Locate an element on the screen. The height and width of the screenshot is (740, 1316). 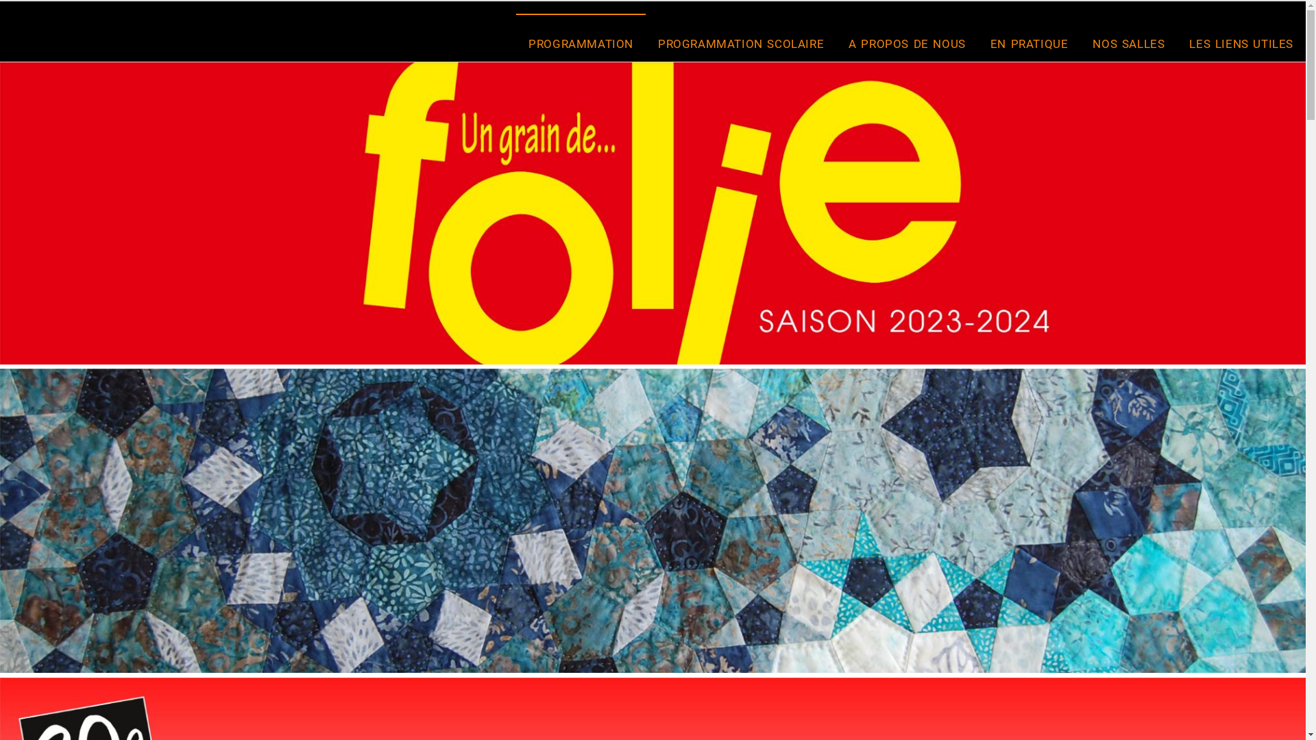
LES LIENS UTILES is located at coordinates (1241, 44).